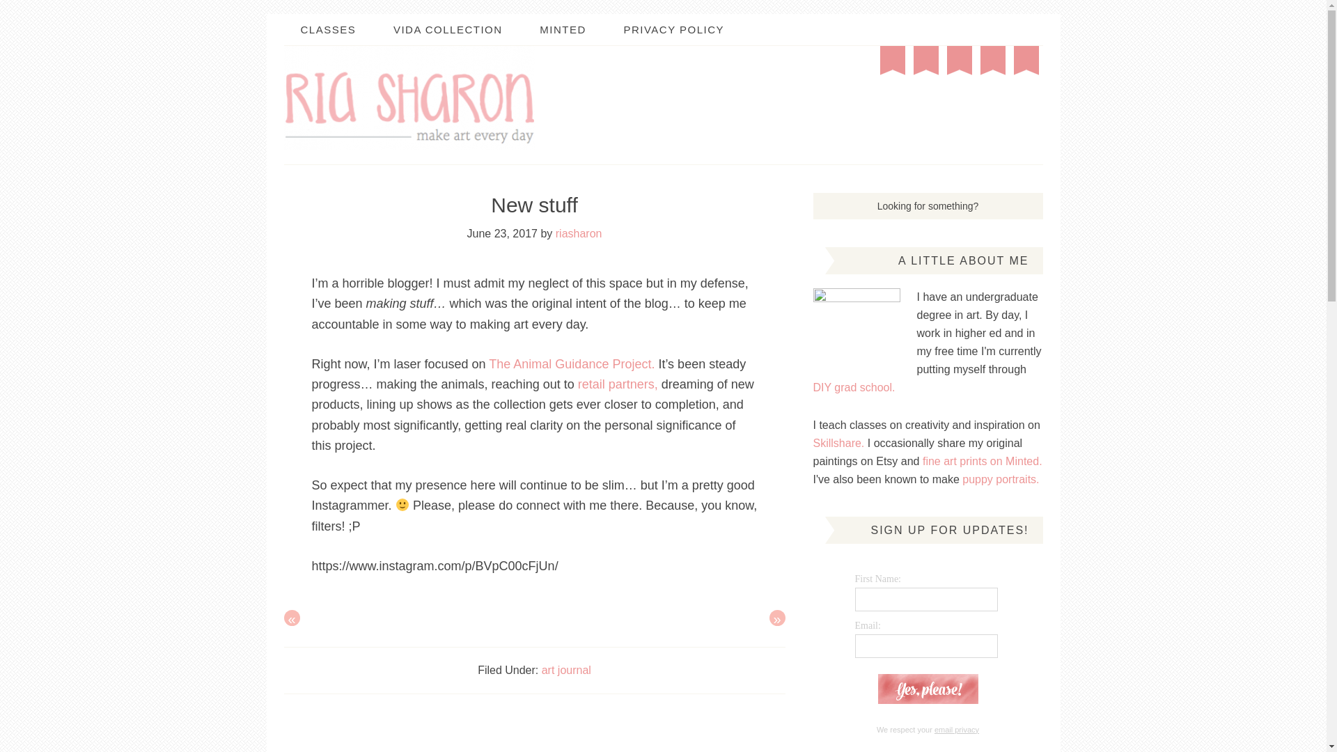  What do you see at coordinates (838, 443) in the screenshot?
I see `Skillshare.` at bounding box center [838, 443].